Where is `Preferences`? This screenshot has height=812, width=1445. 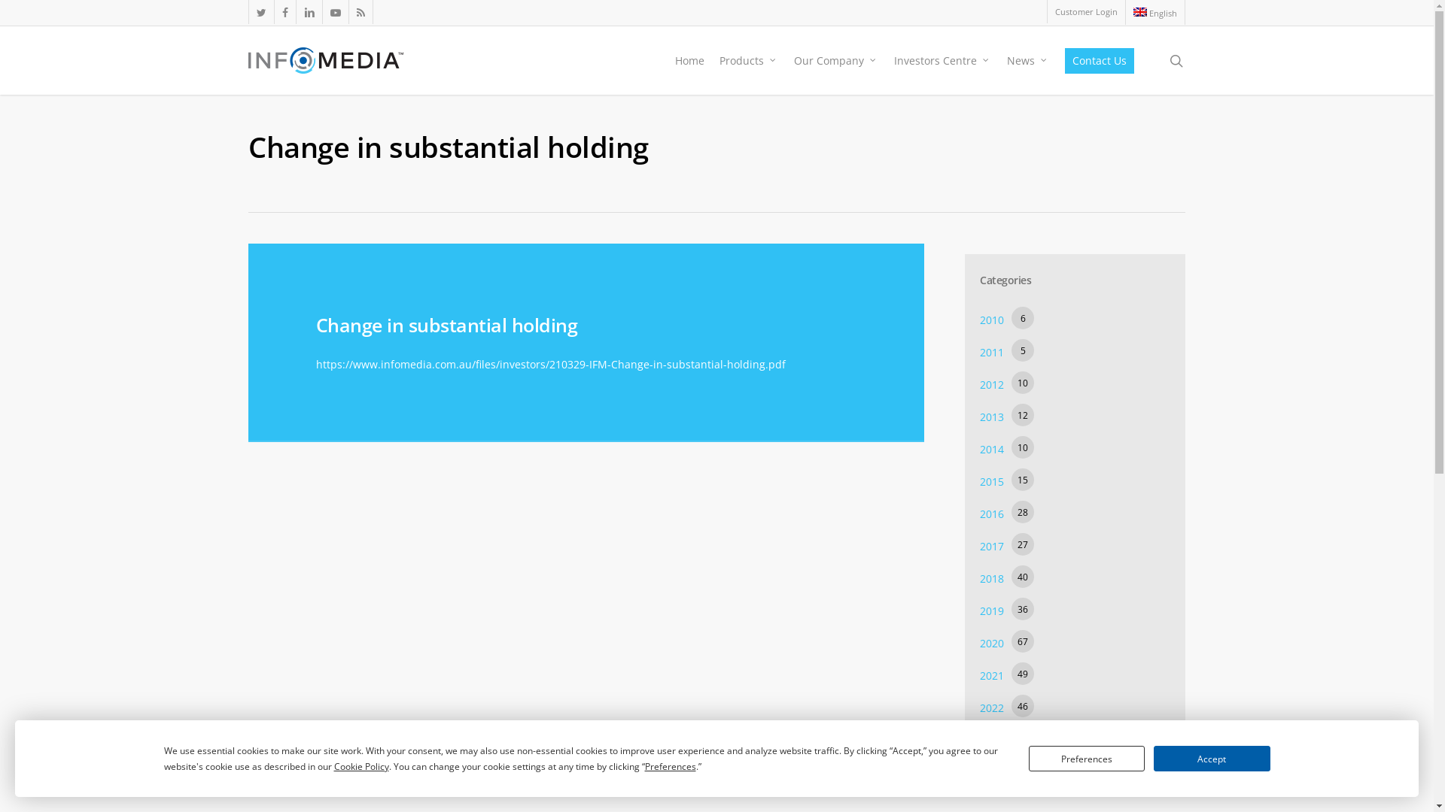 Preferences is located at coordinates (1087, 759).